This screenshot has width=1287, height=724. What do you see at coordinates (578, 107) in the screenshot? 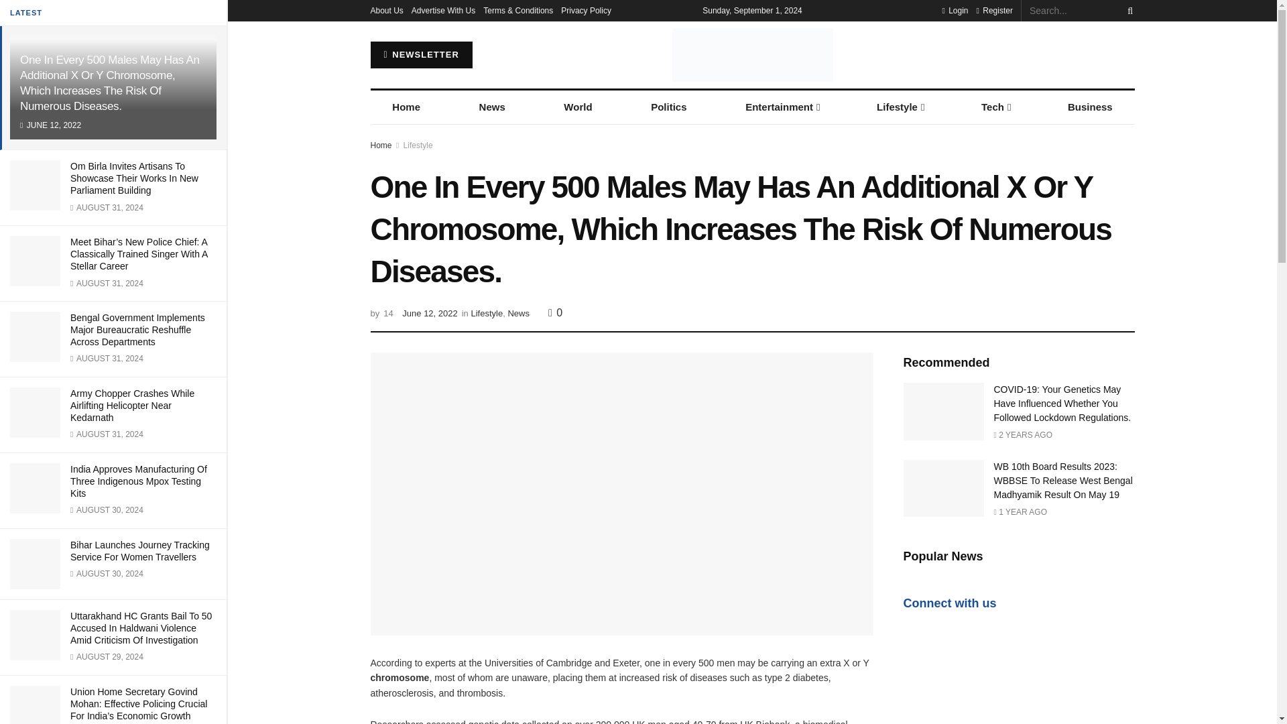
I see `World` at bounding box center [578, 107].